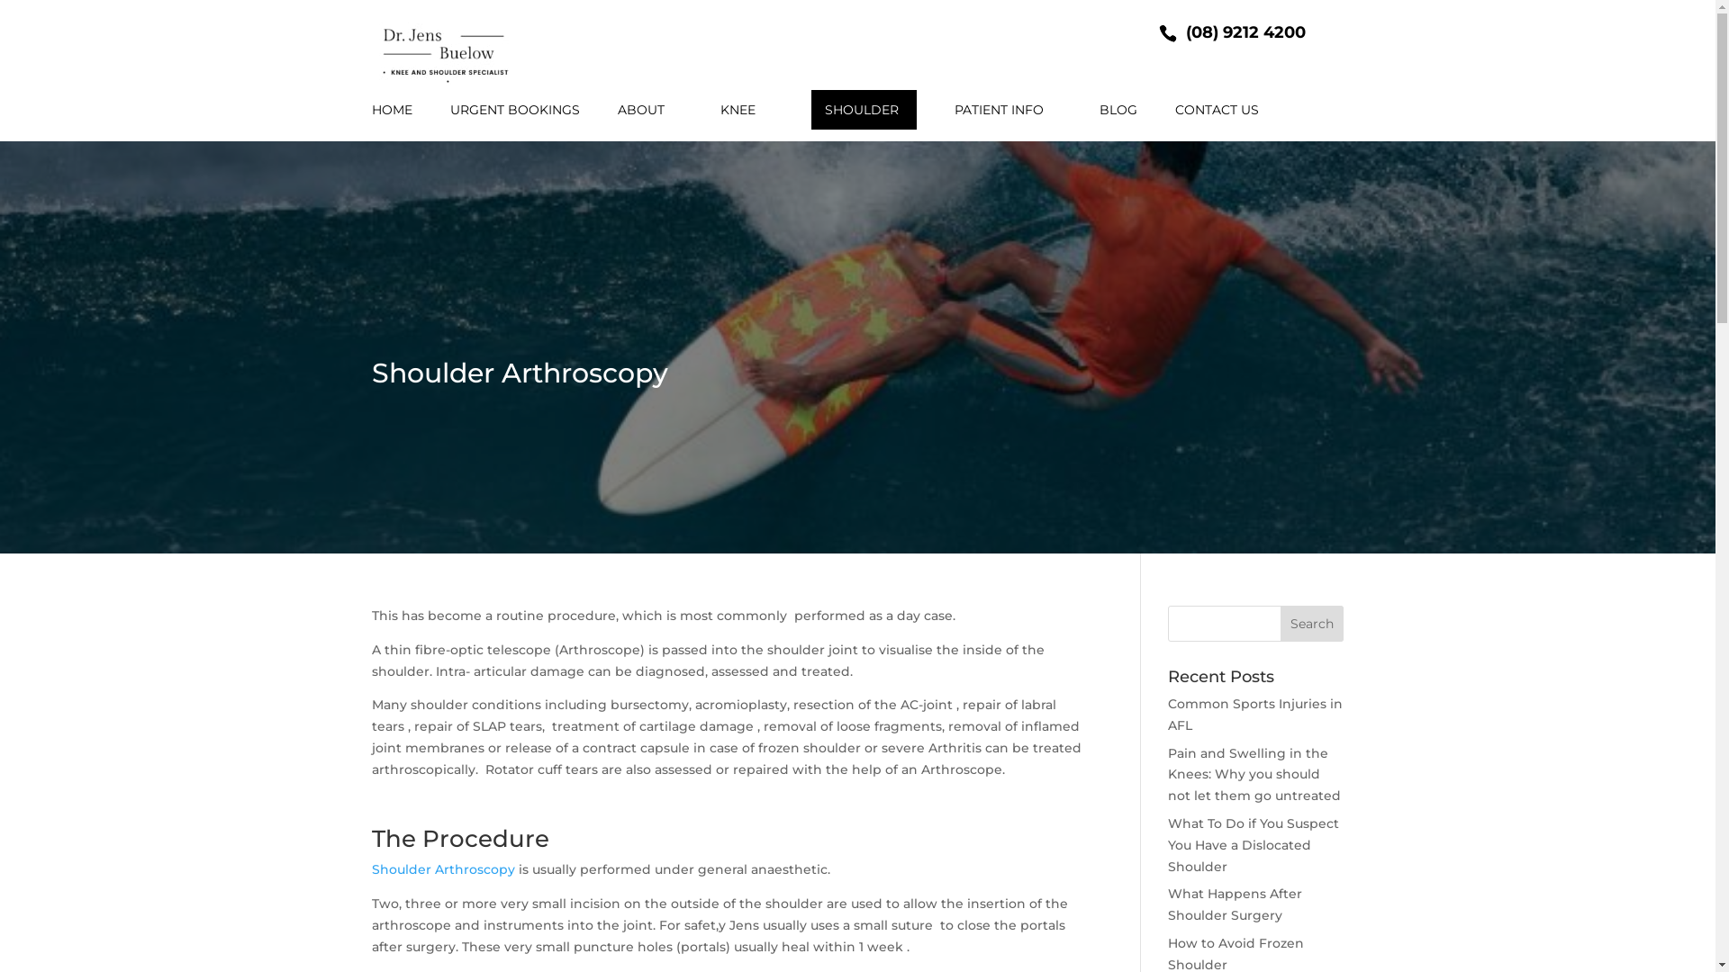 Image resolution: width=1729 pixels, height=972 pixels. I want to click on ABOUT, so click(650, 122).